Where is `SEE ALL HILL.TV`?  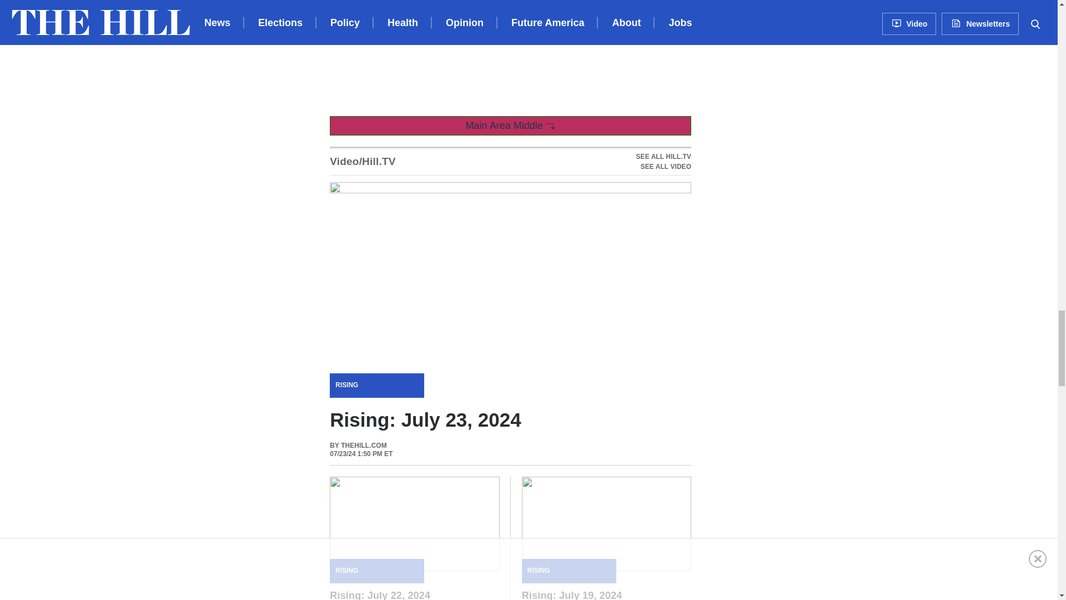
SEE ALL HILL.TV is located at coordinates (663, 157).